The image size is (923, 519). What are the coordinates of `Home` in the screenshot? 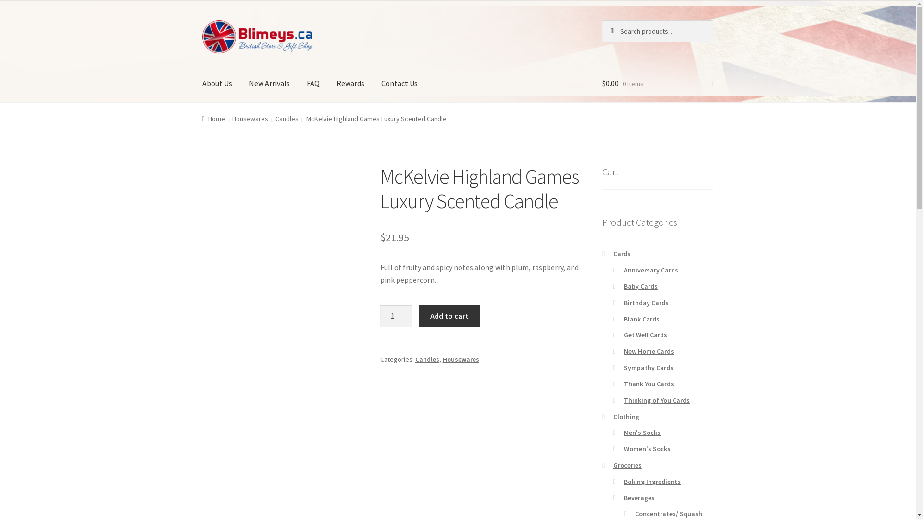 It's located at (214, 119).